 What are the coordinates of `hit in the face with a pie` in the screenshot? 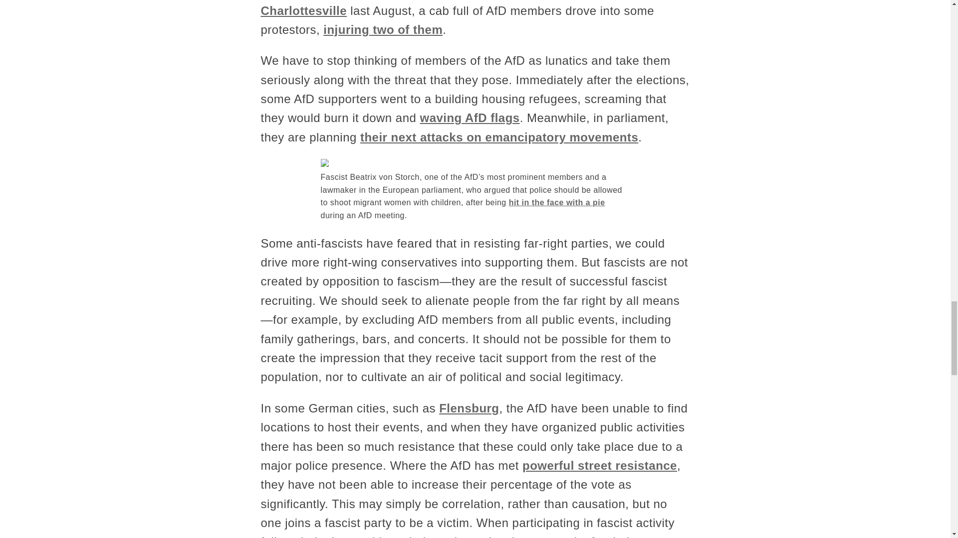 It's located at (557, 202).